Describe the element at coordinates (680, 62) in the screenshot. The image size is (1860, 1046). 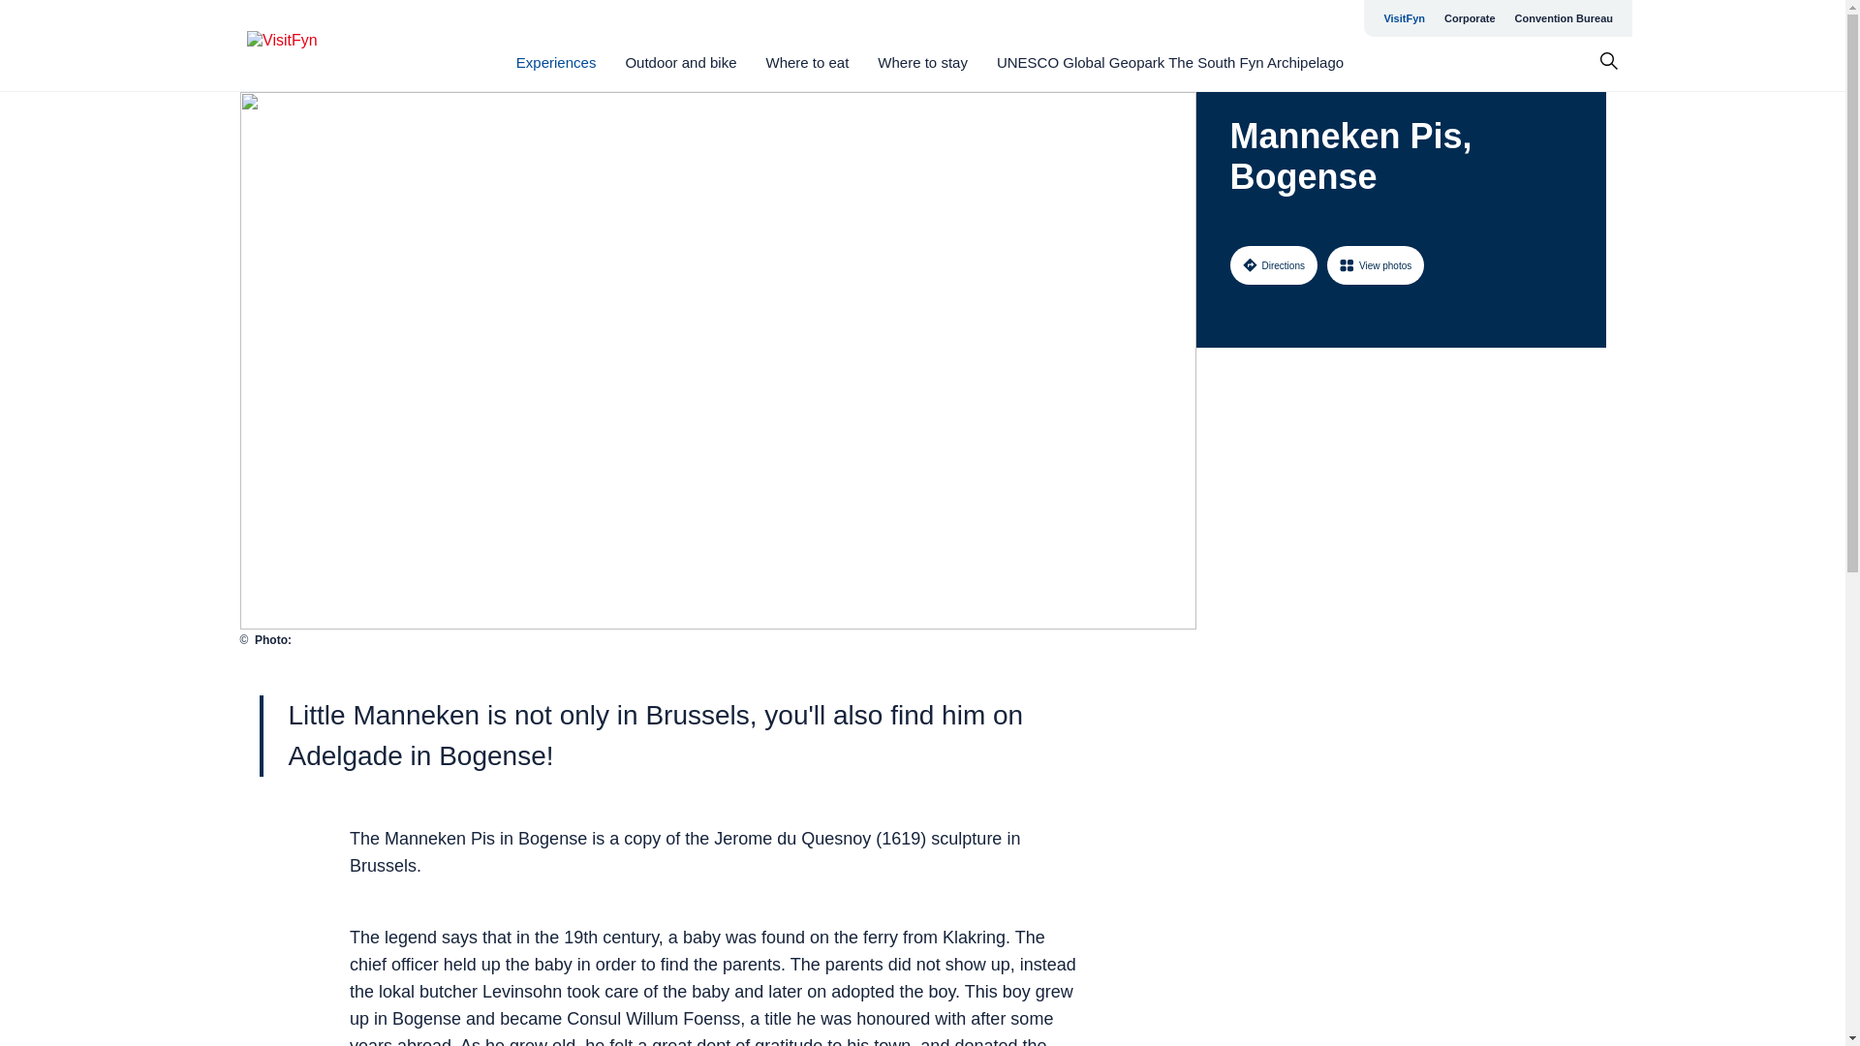
I see `Outdoor and bike` at that location.